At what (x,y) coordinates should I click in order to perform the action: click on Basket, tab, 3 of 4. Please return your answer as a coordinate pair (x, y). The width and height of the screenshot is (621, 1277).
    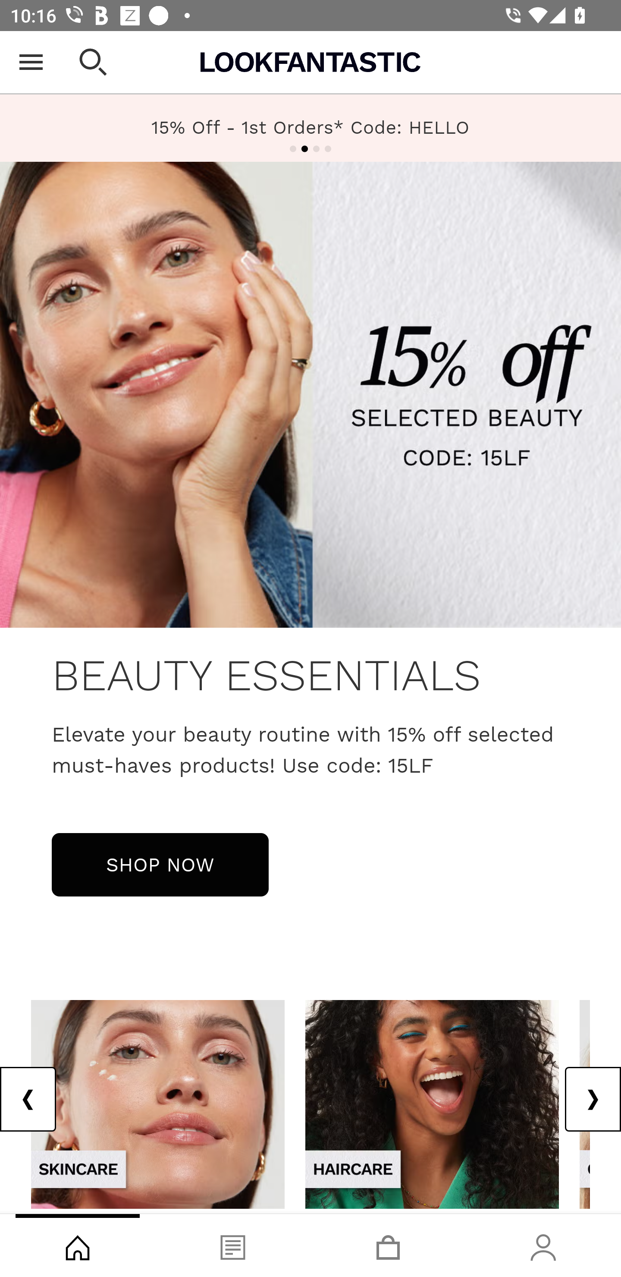
    Looking at the image, I should click on (388, 1246).